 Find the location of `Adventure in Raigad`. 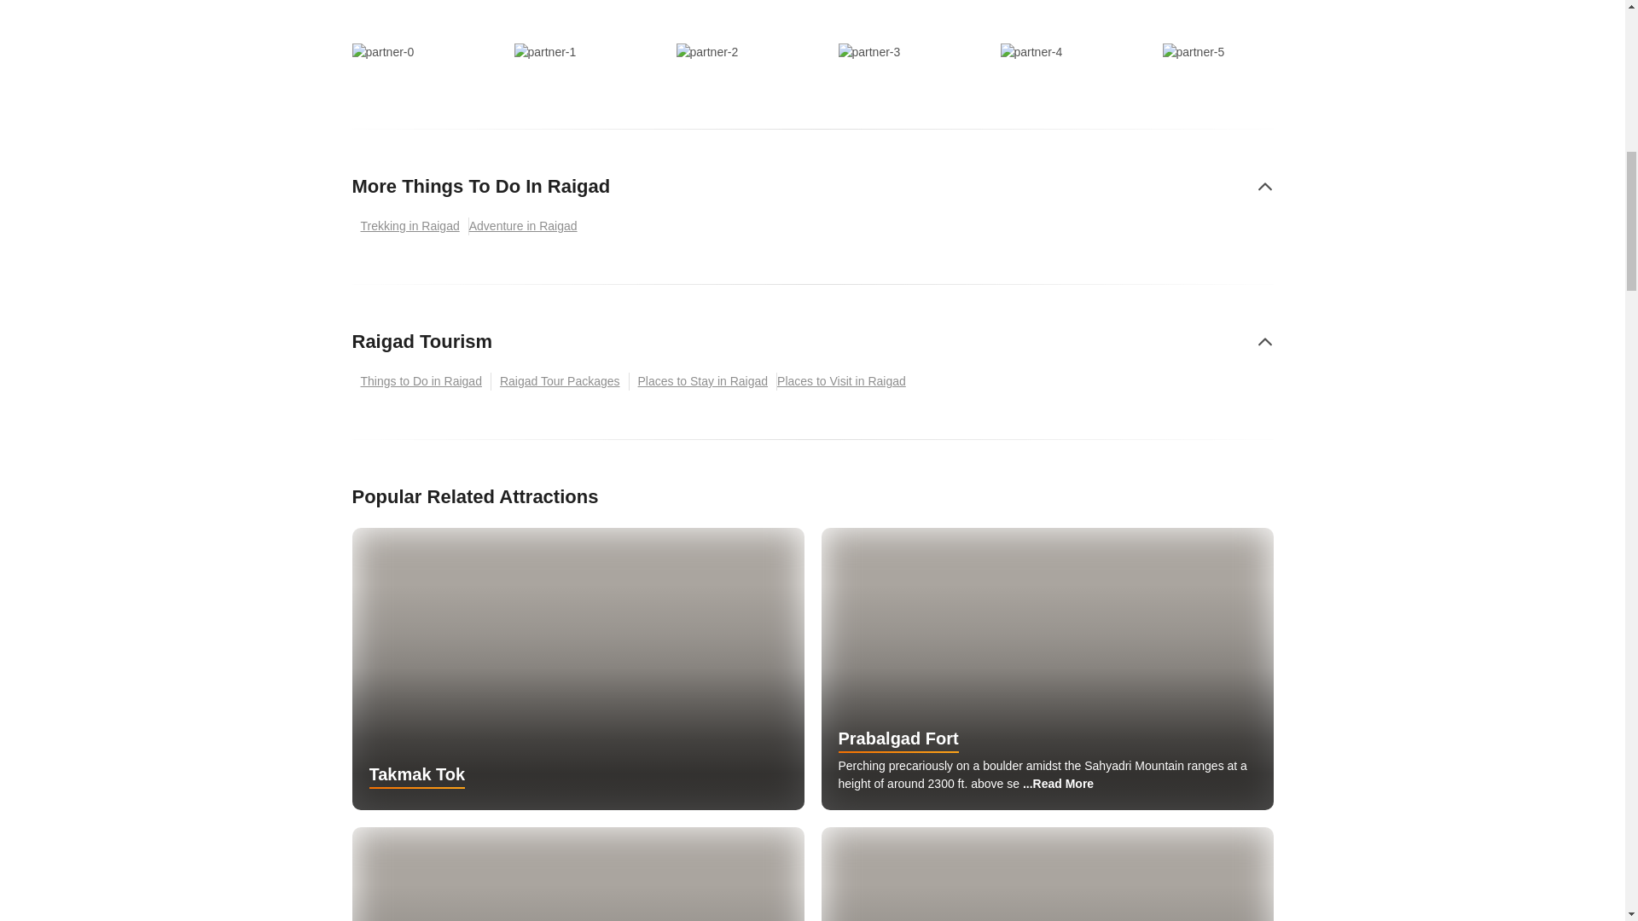

Adventure in Raigad is located at coordinates (527, 226).